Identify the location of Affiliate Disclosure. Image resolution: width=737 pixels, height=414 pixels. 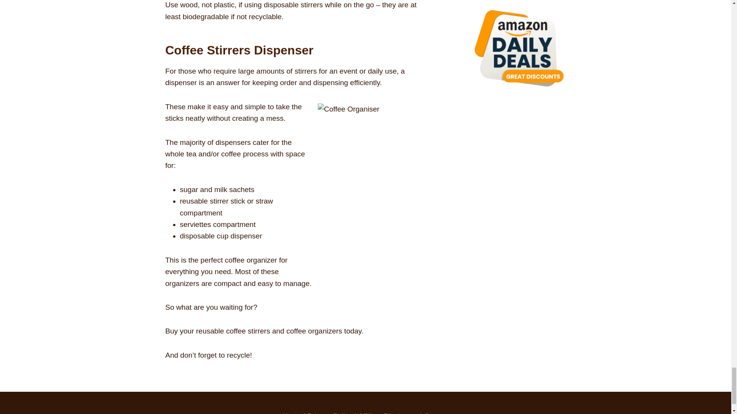
(388, 413).